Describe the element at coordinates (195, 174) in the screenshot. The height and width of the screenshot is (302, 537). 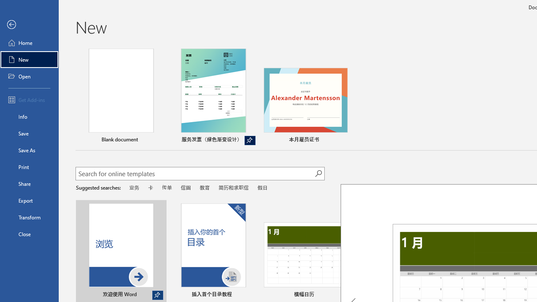
I see `Search for online templates` at that location.